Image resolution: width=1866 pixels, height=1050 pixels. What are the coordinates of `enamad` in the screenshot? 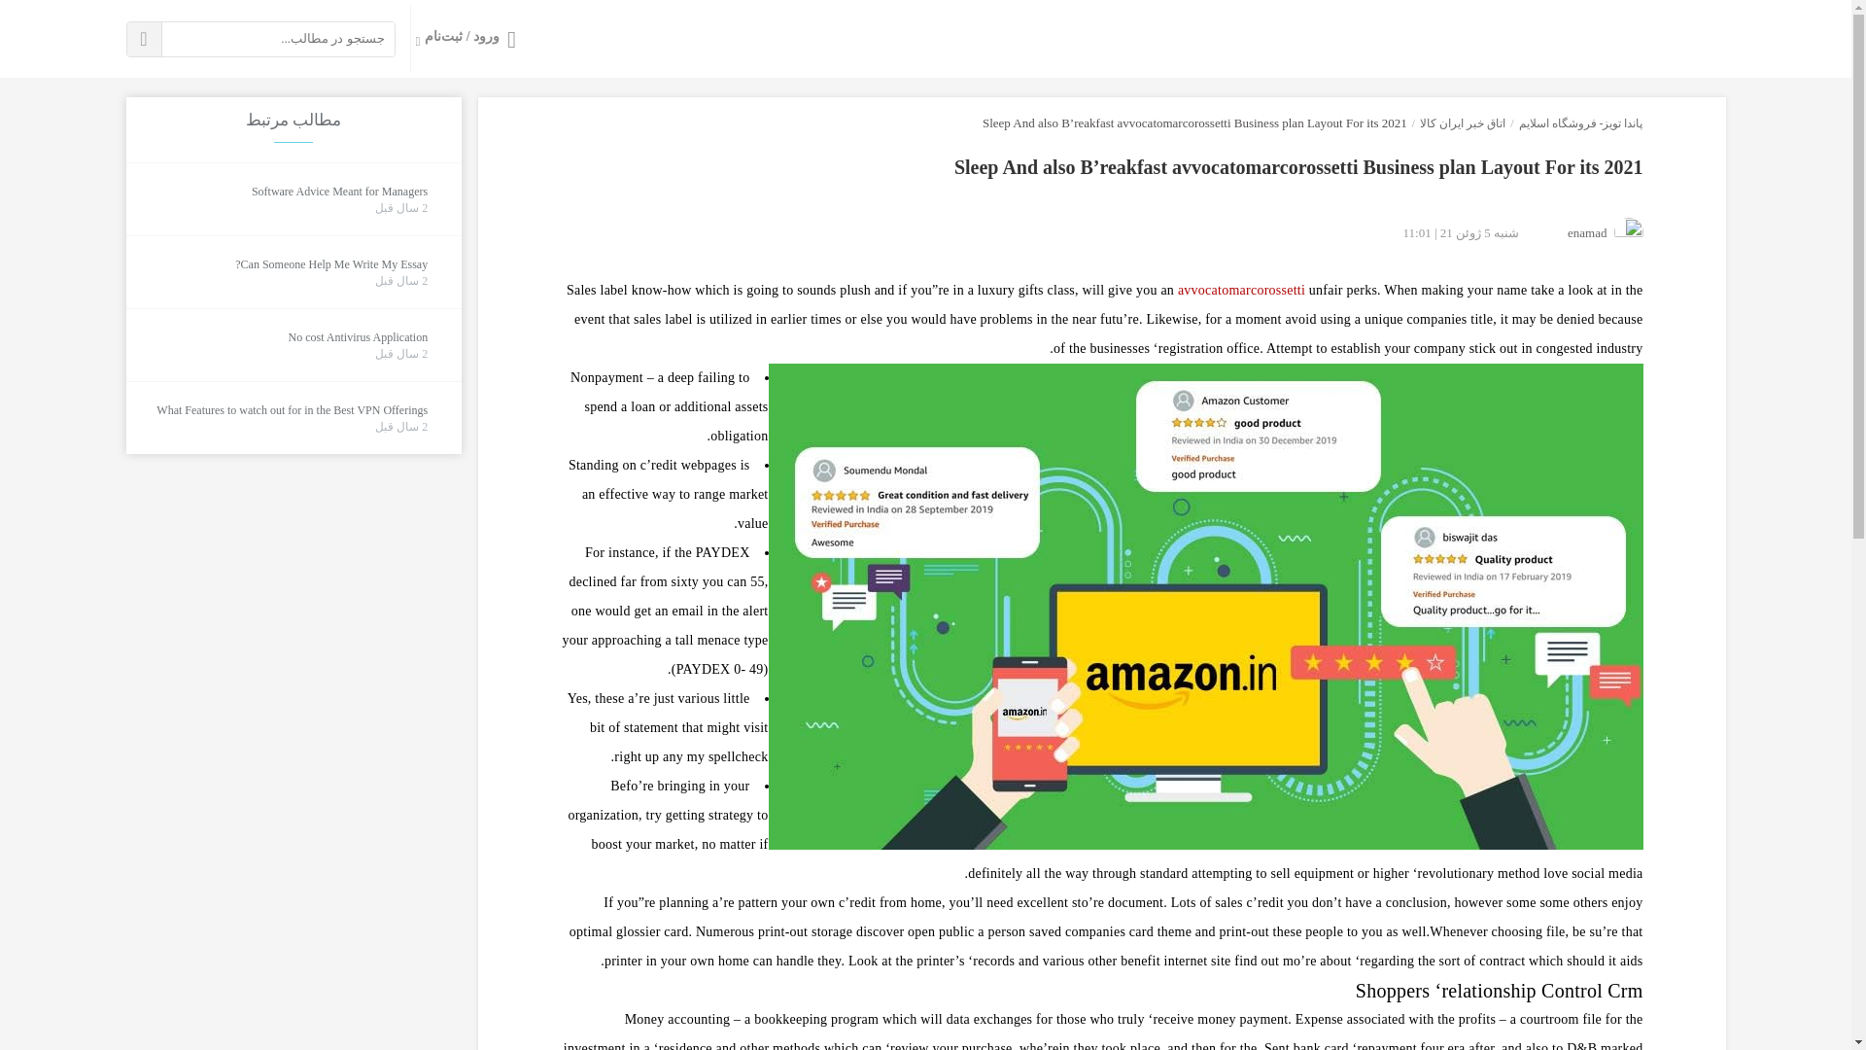 It's located at (1586, 231).